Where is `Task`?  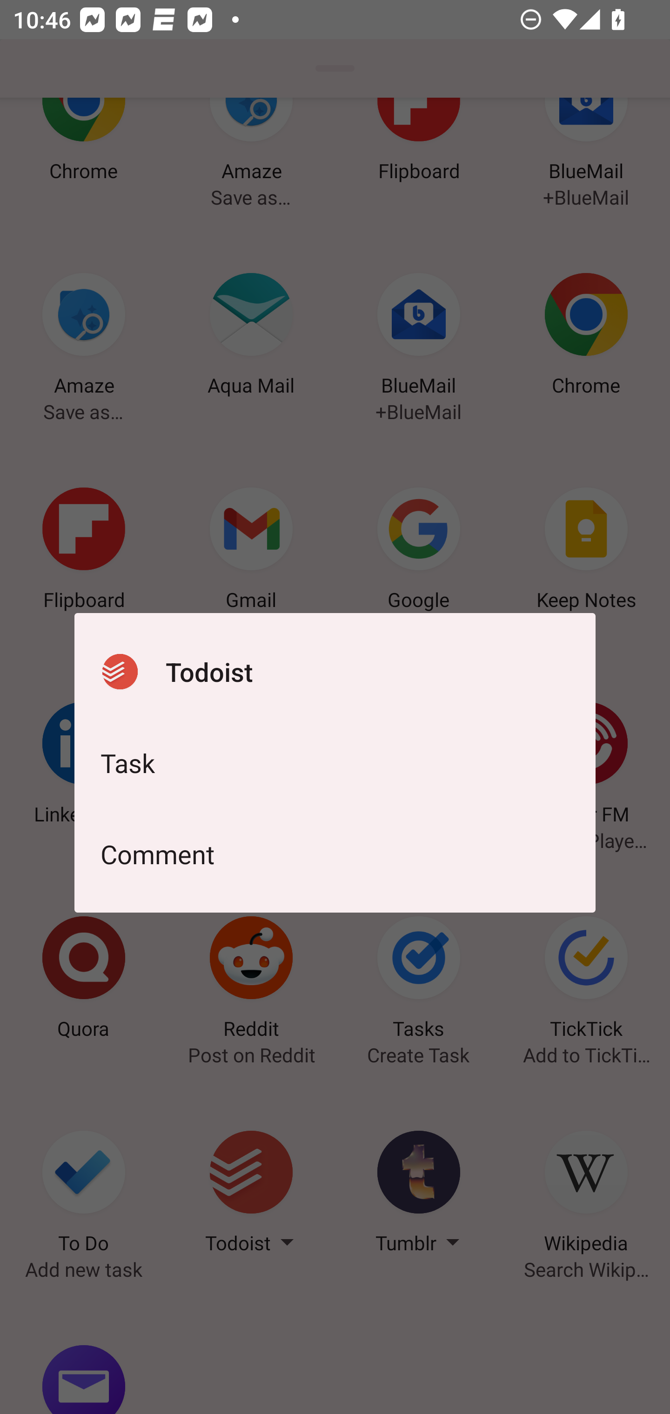
Task is located at coordinates (335, 763).